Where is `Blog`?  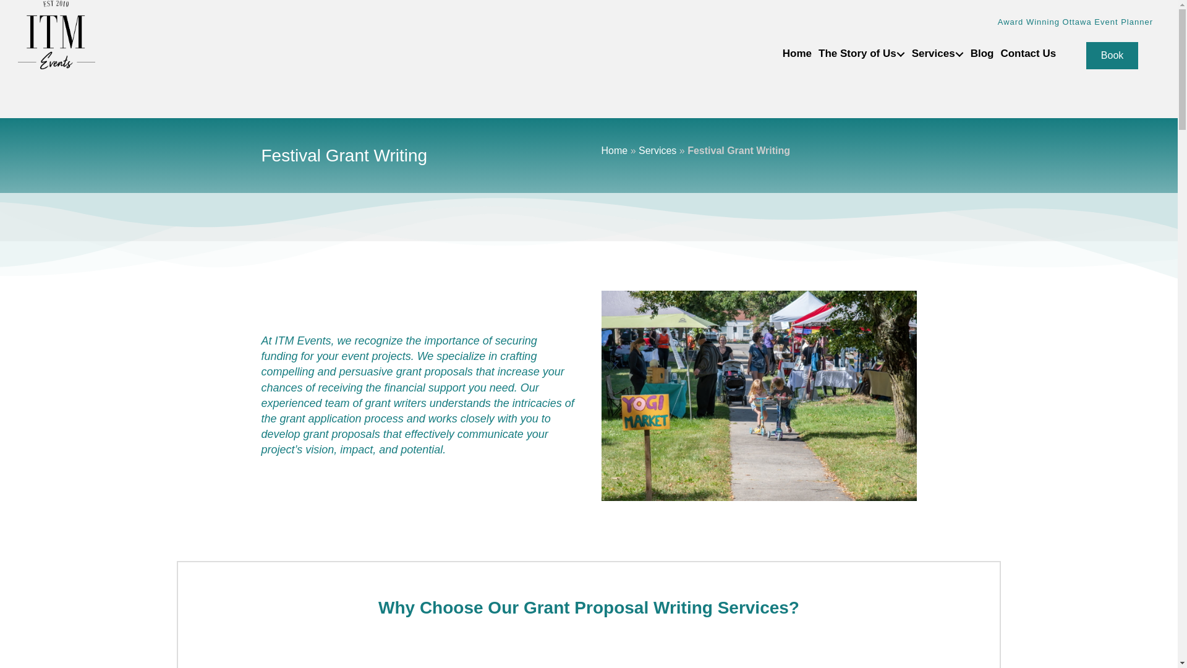
Blog is located at coordinates (979, 53).